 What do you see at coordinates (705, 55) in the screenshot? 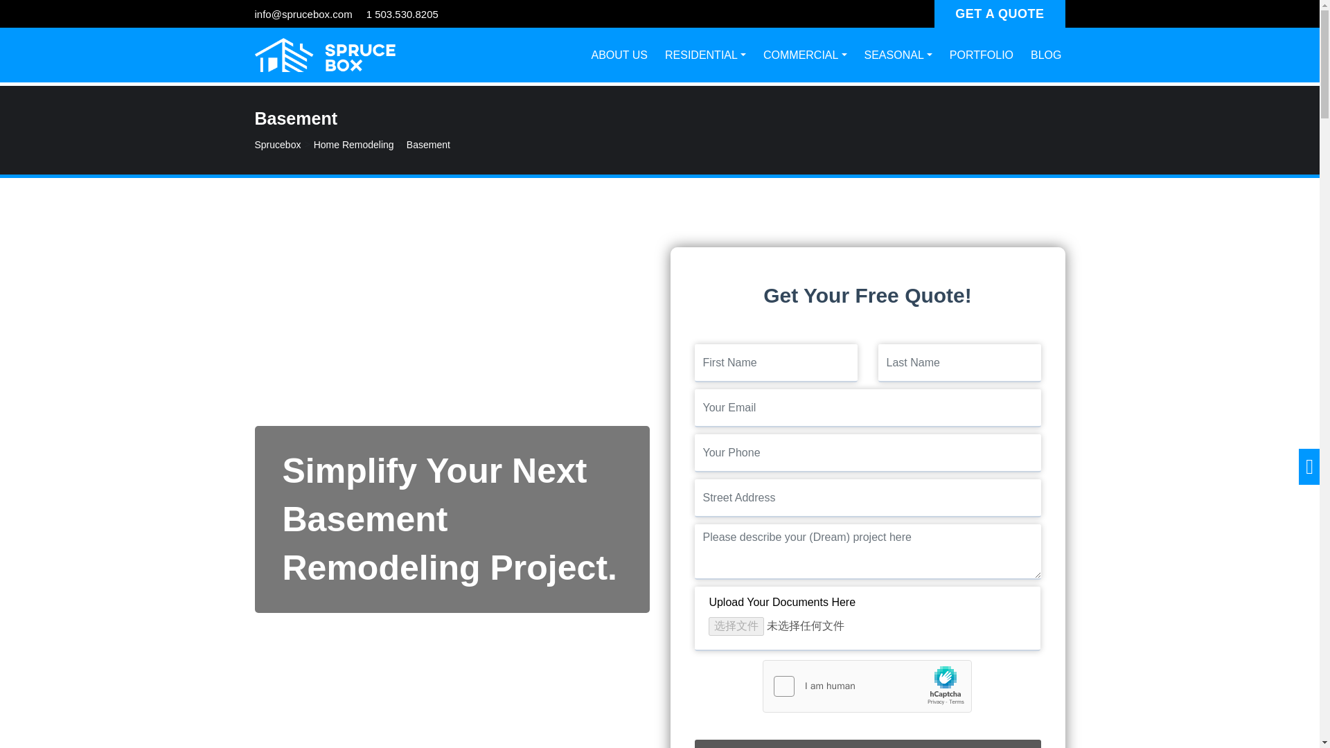
I see `Residential` at bounding box center [705, 55].